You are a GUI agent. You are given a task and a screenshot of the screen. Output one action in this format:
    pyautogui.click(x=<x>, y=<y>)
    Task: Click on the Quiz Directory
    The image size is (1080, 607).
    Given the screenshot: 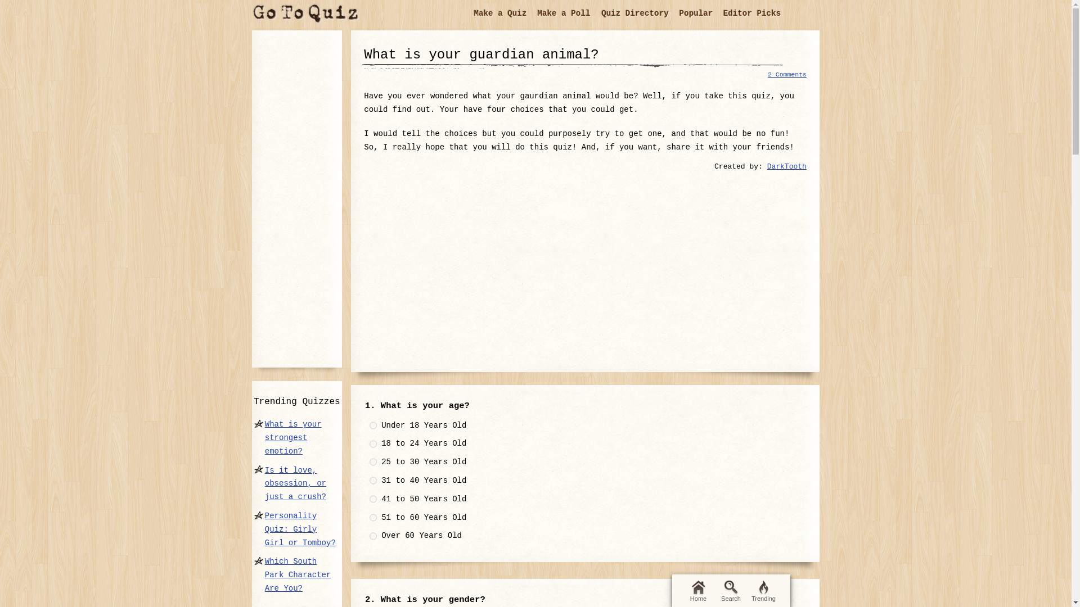 What is the action you would take?
    pyautogui.click(x=637, y=13)
    